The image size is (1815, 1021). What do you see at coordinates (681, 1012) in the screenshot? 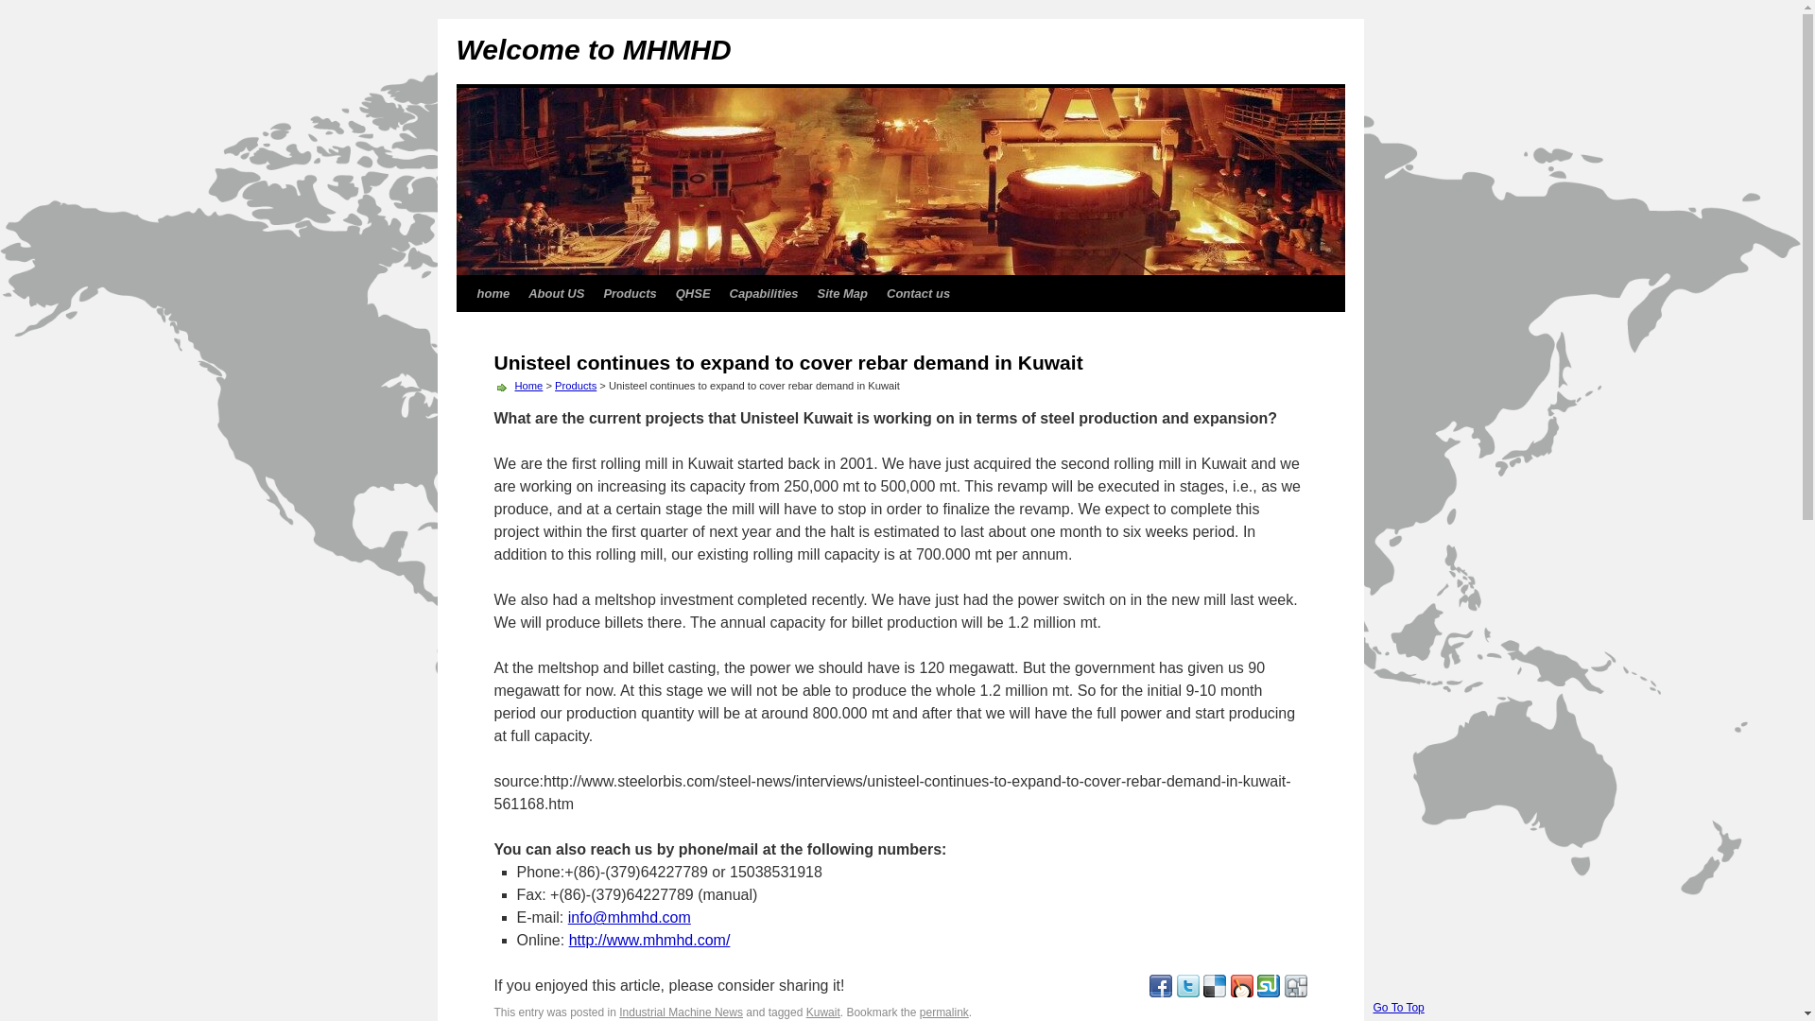
I see `Industrial Machine News` at bounding box center [681, 1012].